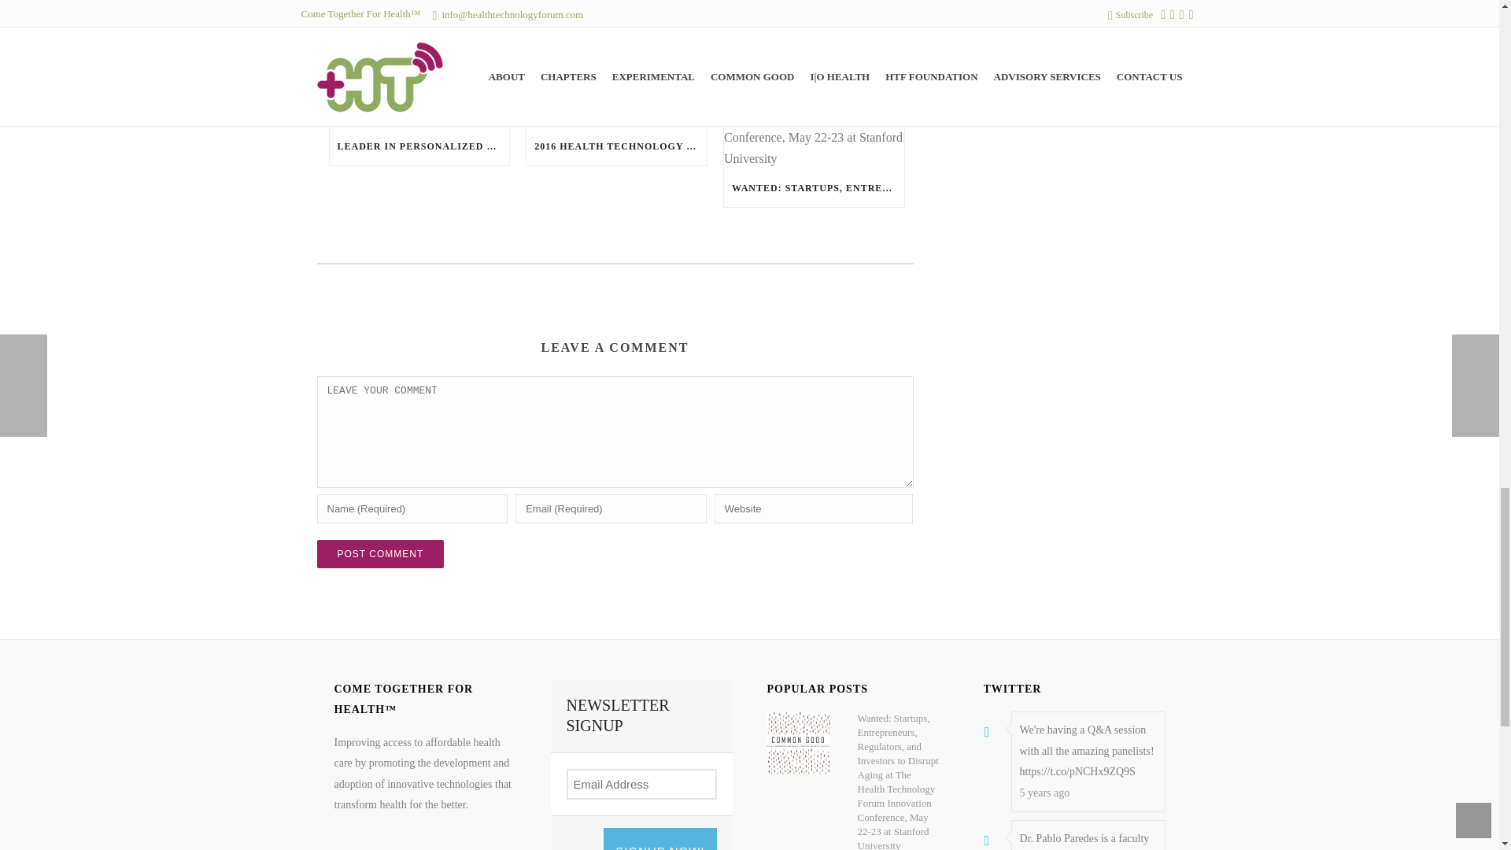 Image resolution: width=1511 pixels, height=850 pixels. Describe the element at coordinates (379, 554) in the screenshot. I see `POST COMMENT` at that location.